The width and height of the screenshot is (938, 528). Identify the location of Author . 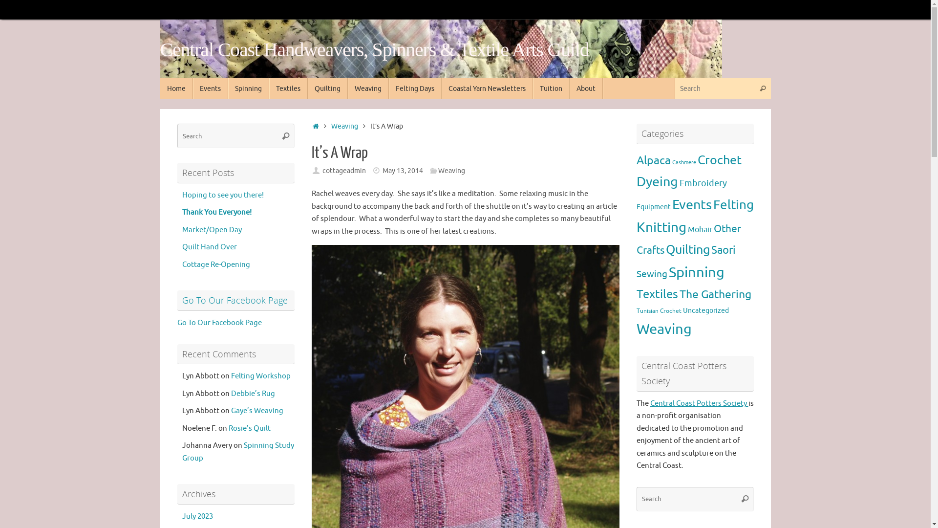
(317, 170).